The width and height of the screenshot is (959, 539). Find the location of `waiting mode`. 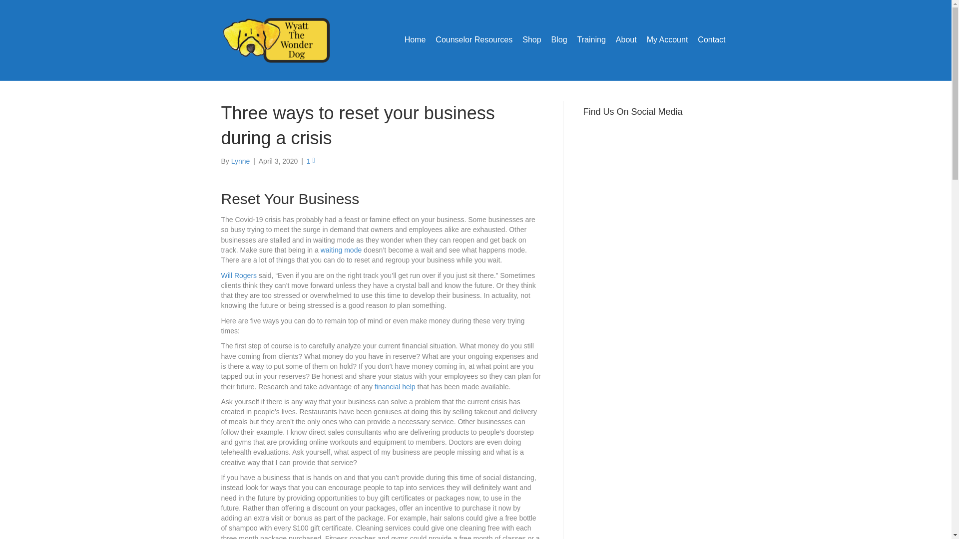

waiting mode is located at coordinates (340, 250).